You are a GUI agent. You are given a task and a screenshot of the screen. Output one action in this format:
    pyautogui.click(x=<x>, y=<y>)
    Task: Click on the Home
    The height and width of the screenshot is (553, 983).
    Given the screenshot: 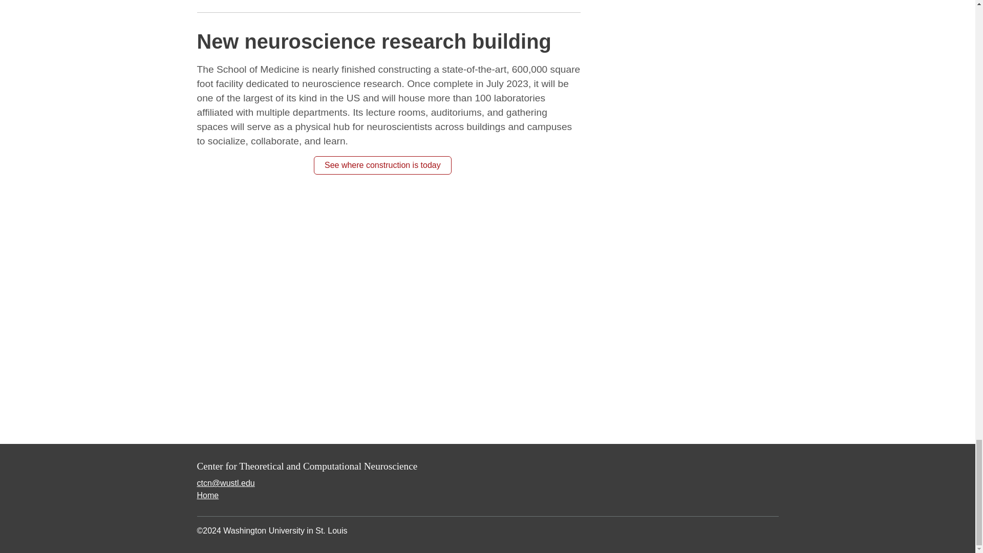 What is the action you would take?
    pyautogui.click(x=207, y=496)
    